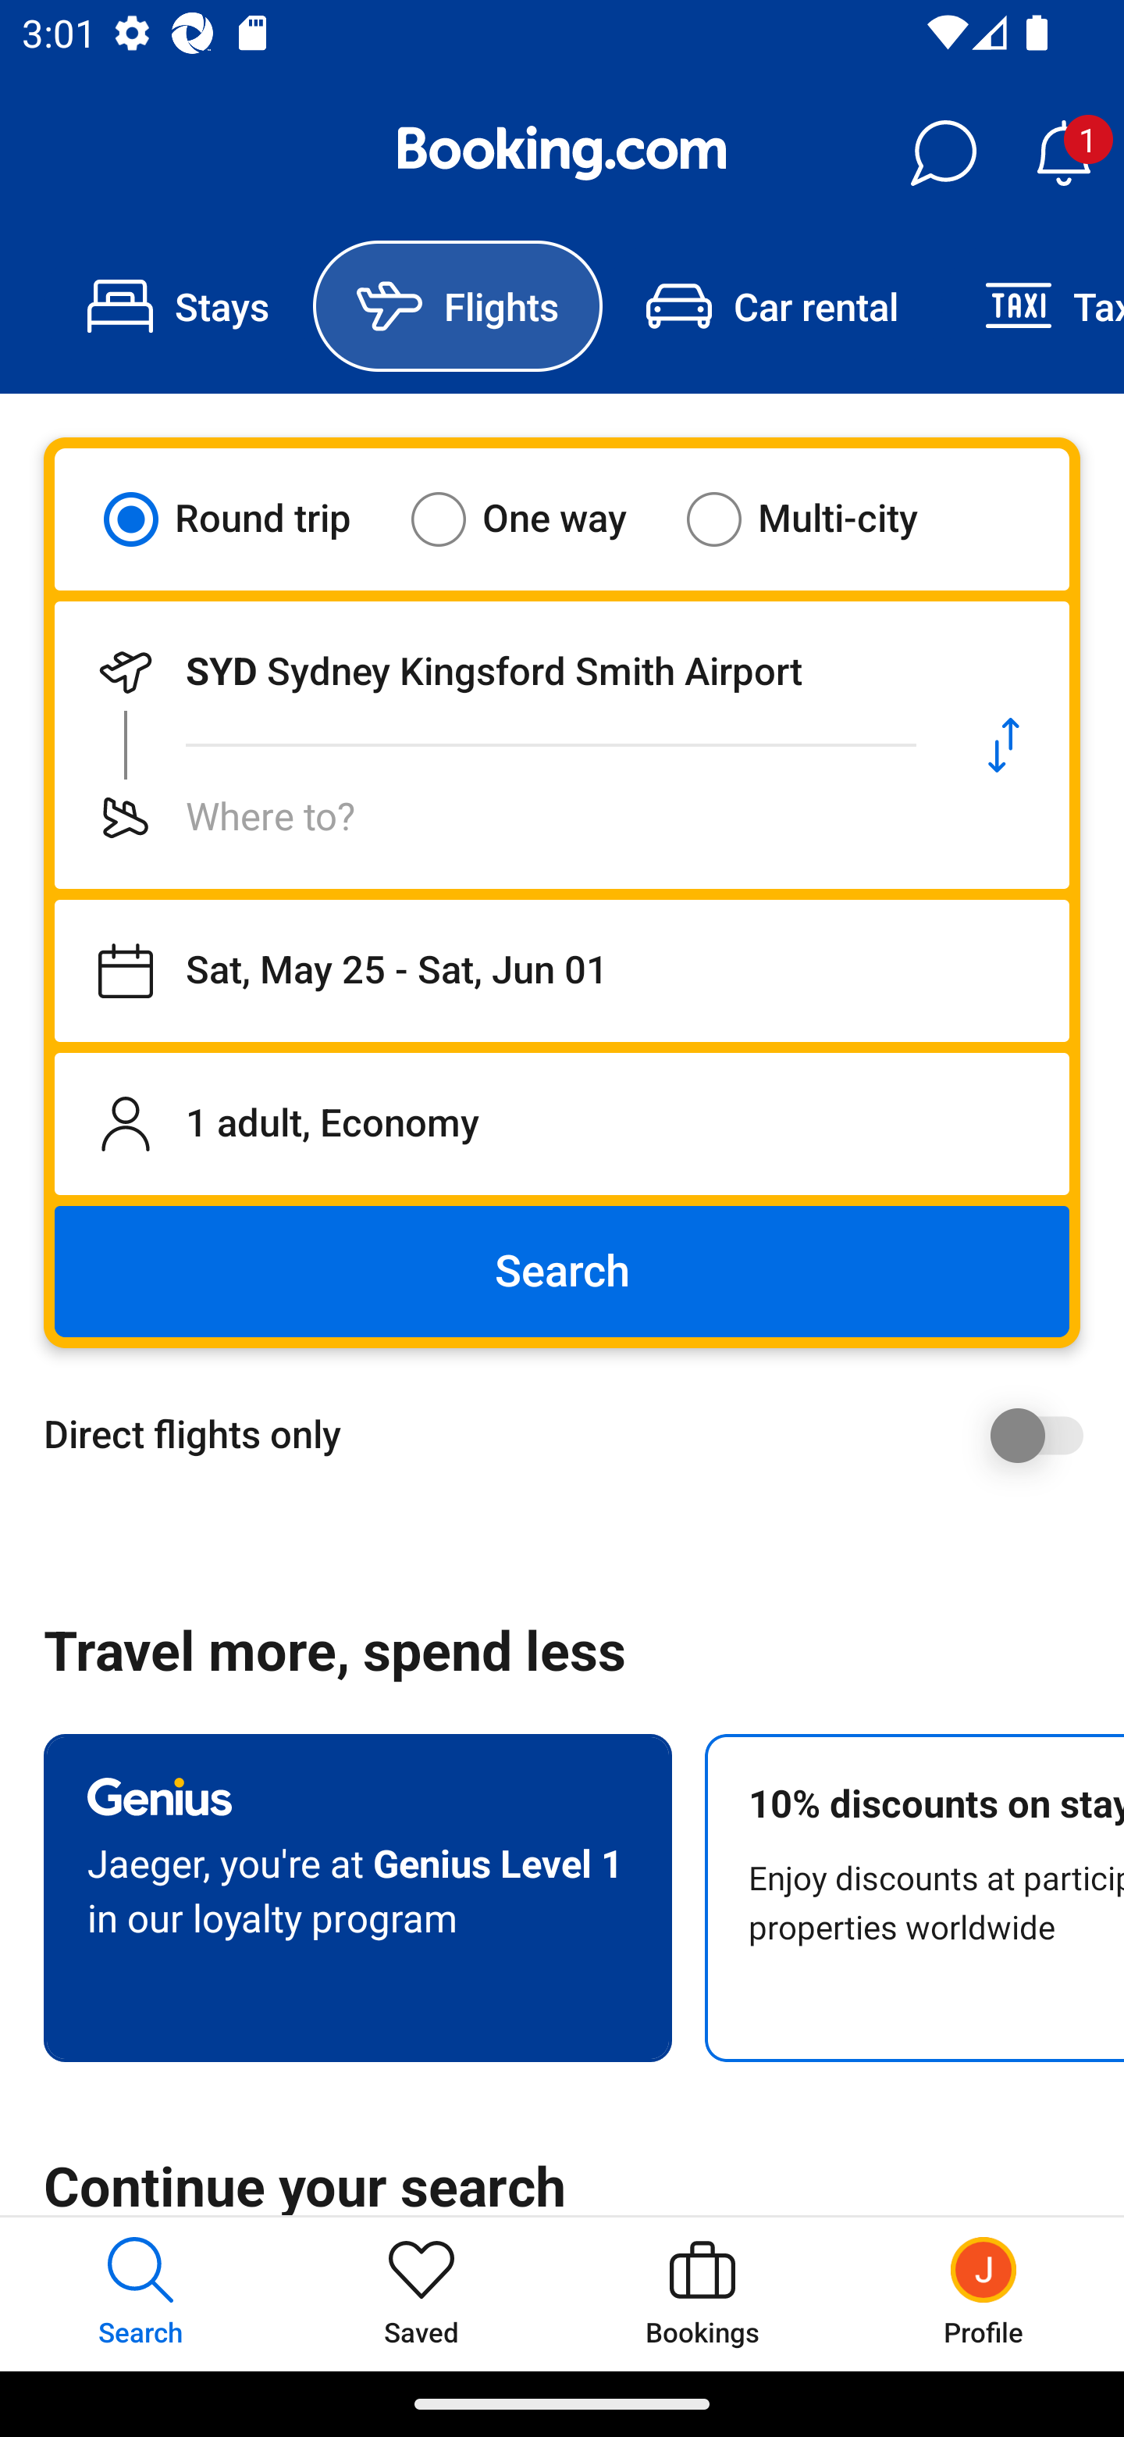 The image size is (1124, 2437). What do you see at coordinates (457, 306) in the screenshot?
I see `Flights` at bounding box center [457, 306].